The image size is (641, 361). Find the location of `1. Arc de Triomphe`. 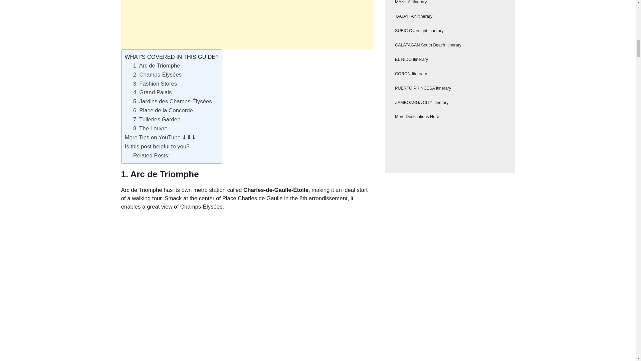

1. Arc de Triomphe is located at coordinates (157, 66).